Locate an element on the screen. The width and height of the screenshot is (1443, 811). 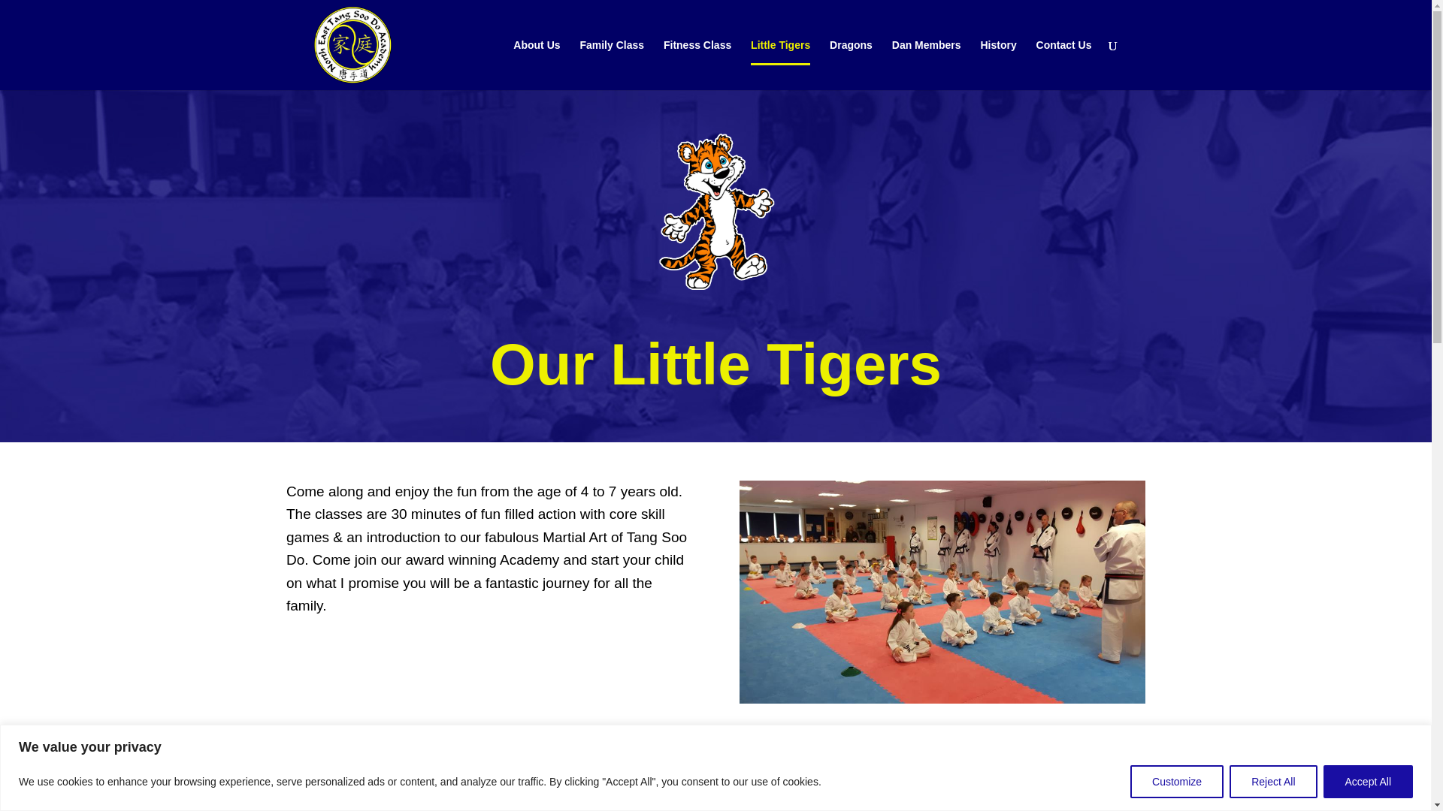
Contact Us is located at coordinates (1064, 65).